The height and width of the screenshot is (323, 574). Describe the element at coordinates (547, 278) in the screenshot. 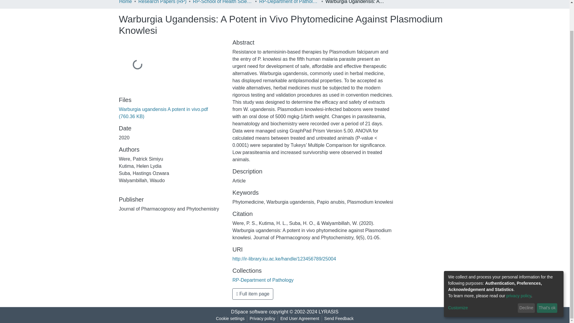

I see `That's ok` at that location.